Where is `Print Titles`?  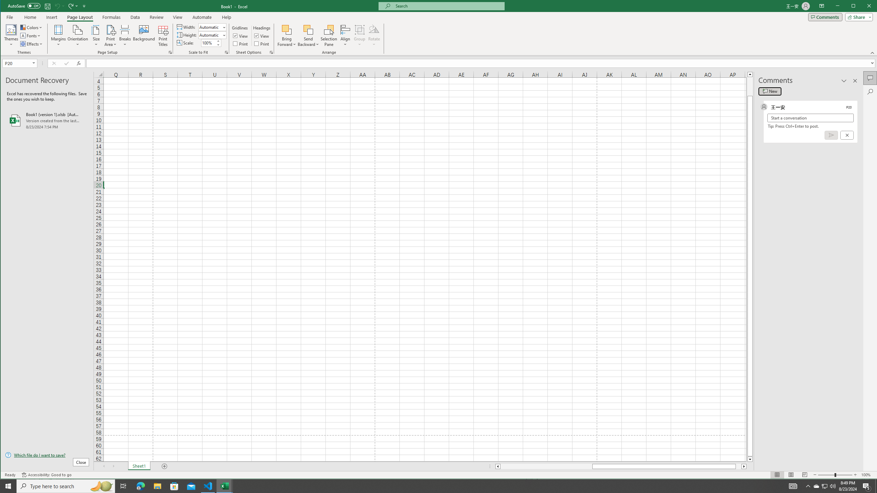 Print Titles is located at coordinates (163, 36).